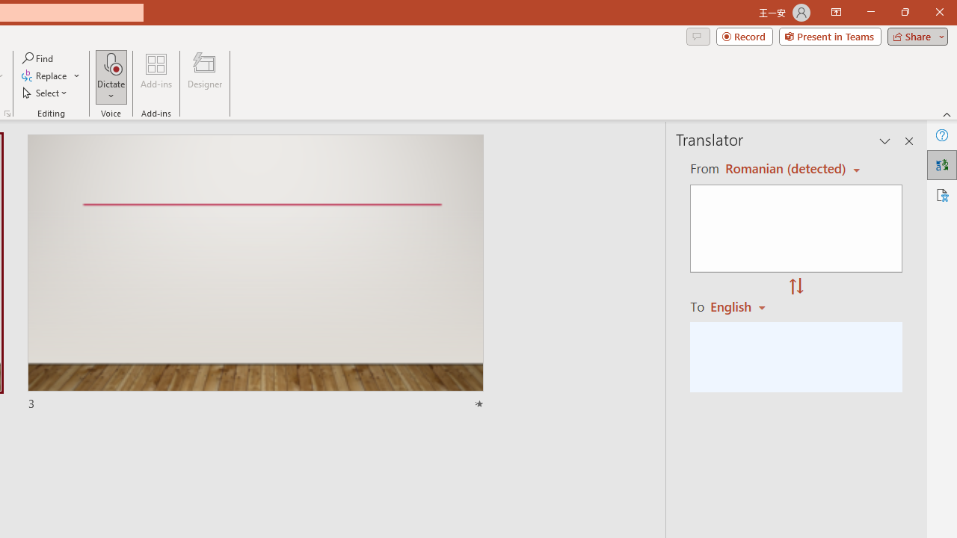  Describe the element at coordinates (745, 36) in the screenshot. I see `Record` at that location.